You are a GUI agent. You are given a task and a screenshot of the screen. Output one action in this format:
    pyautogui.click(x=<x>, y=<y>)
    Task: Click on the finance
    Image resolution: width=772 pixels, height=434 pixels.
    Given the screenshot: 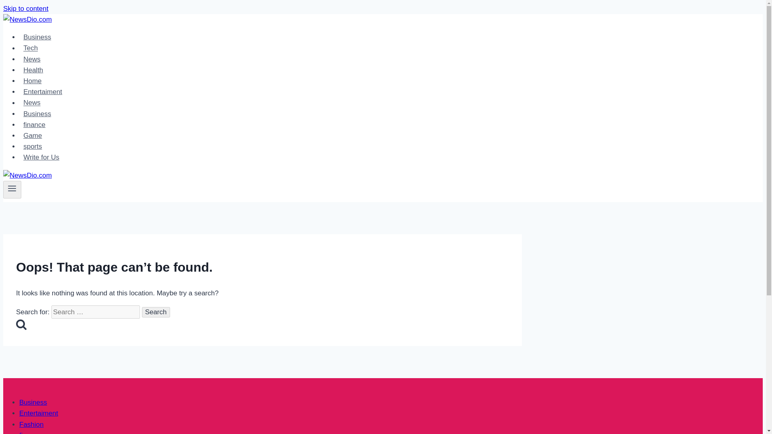 What is the action you would take?
    pyautogui.click(x=34, y=125)
    